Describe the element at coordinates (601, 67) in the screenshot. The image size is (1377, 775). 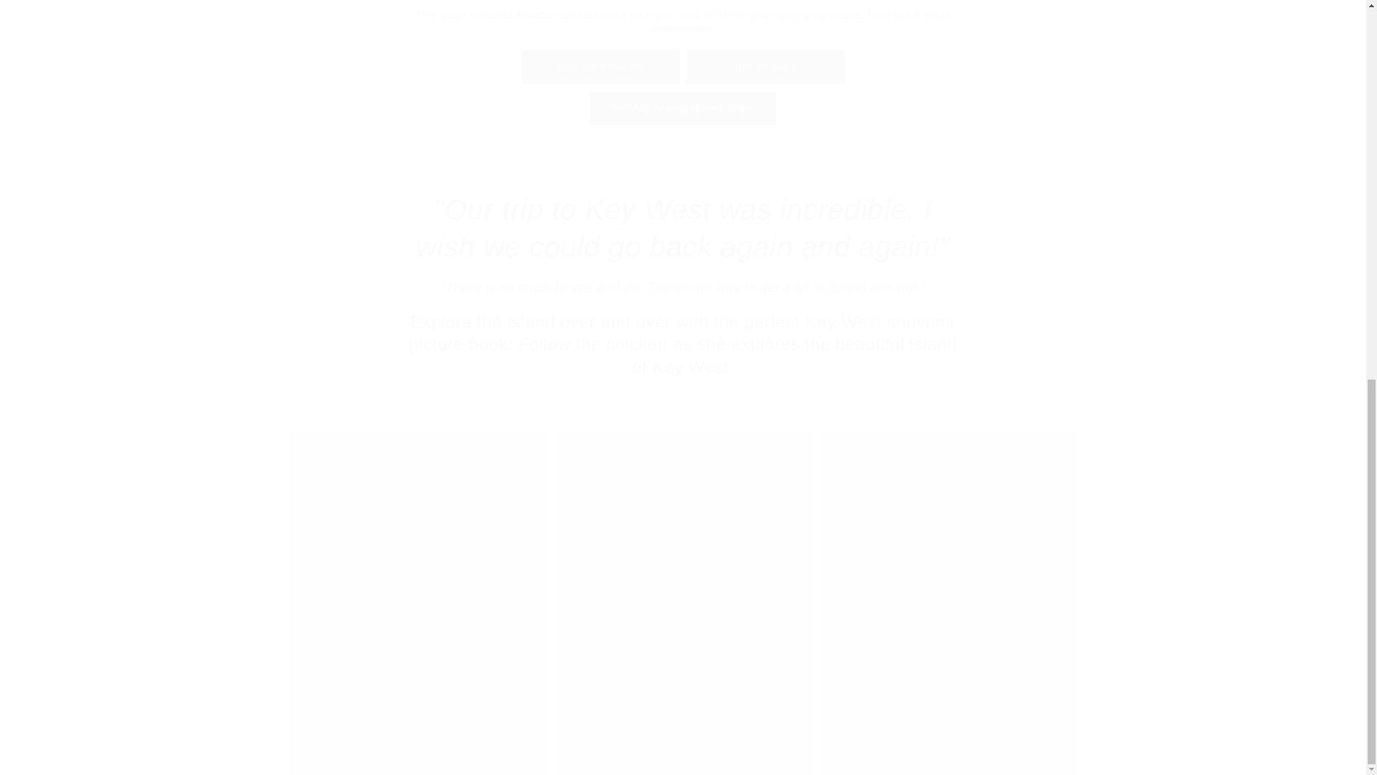
I see `Buy on Amazon` at that location.